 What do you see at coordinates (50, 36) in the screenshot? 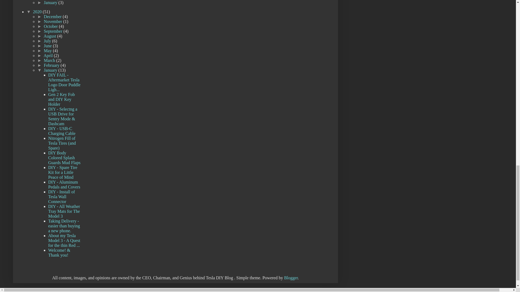
I see `August` at bounding box center [50, 36].